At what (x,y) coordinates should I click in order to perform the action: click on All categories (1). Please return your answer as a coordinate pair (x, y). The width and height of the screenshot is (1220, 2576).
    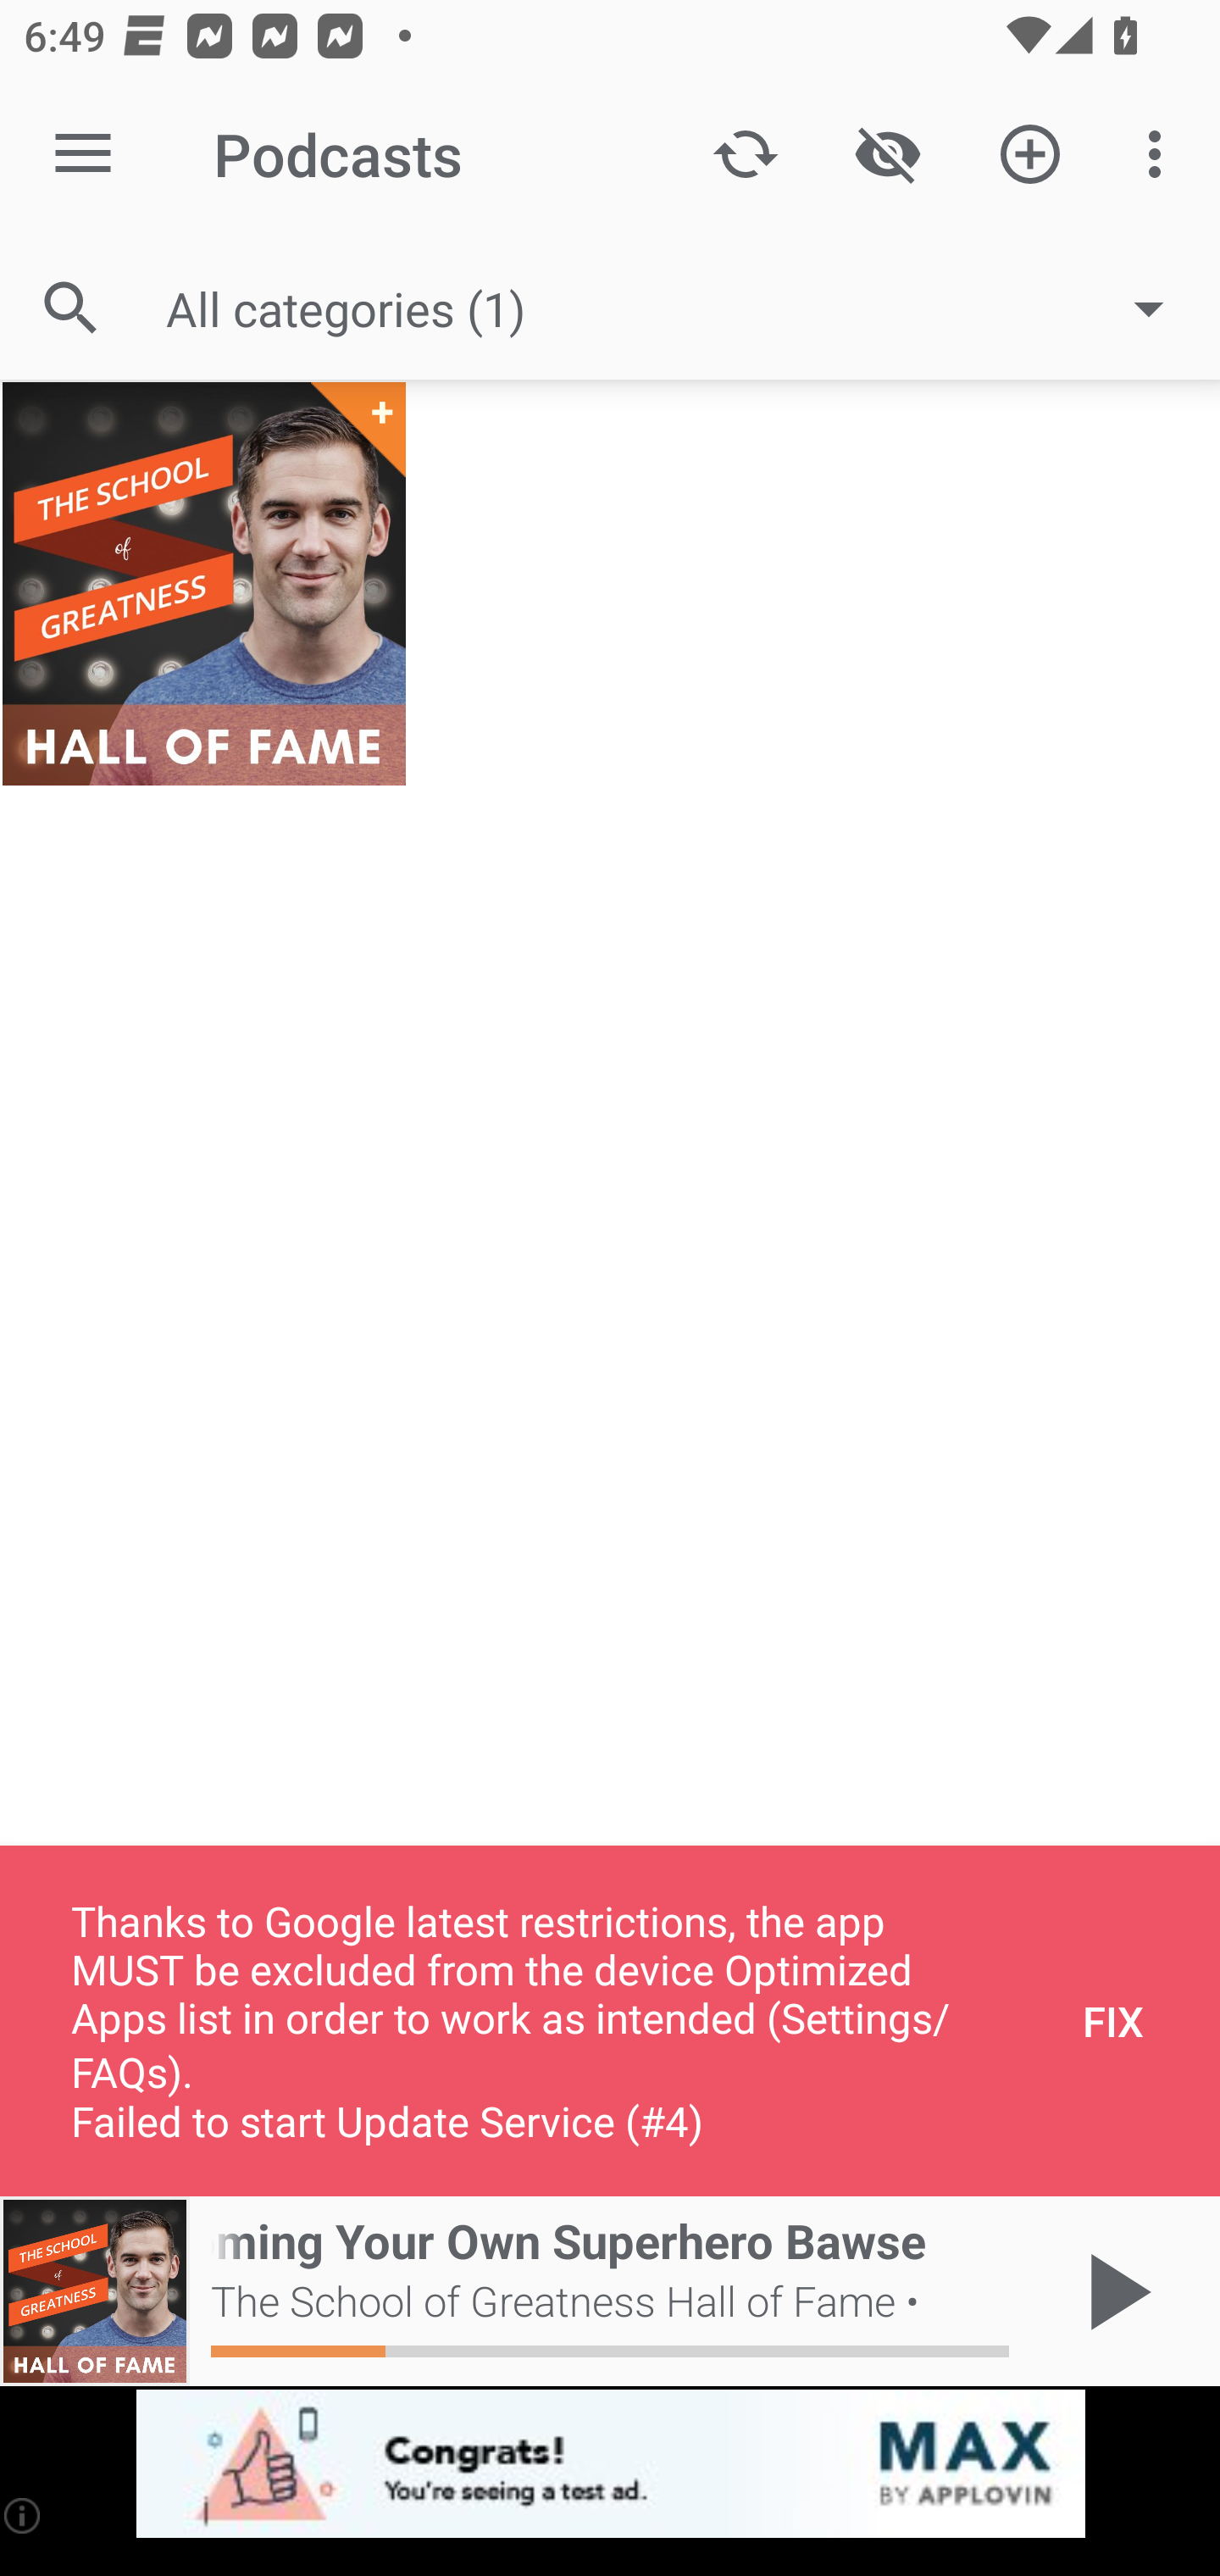
    Looking at the image, I should click on (681, 308).